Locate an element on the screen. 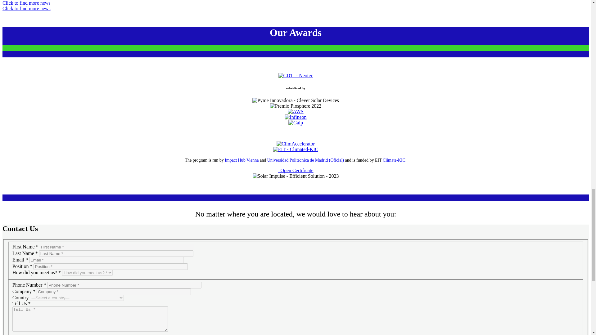 The image size is (596, 335). Solar Impulse - Efficient Solution - 2023 is located at coordinates (296, 176).